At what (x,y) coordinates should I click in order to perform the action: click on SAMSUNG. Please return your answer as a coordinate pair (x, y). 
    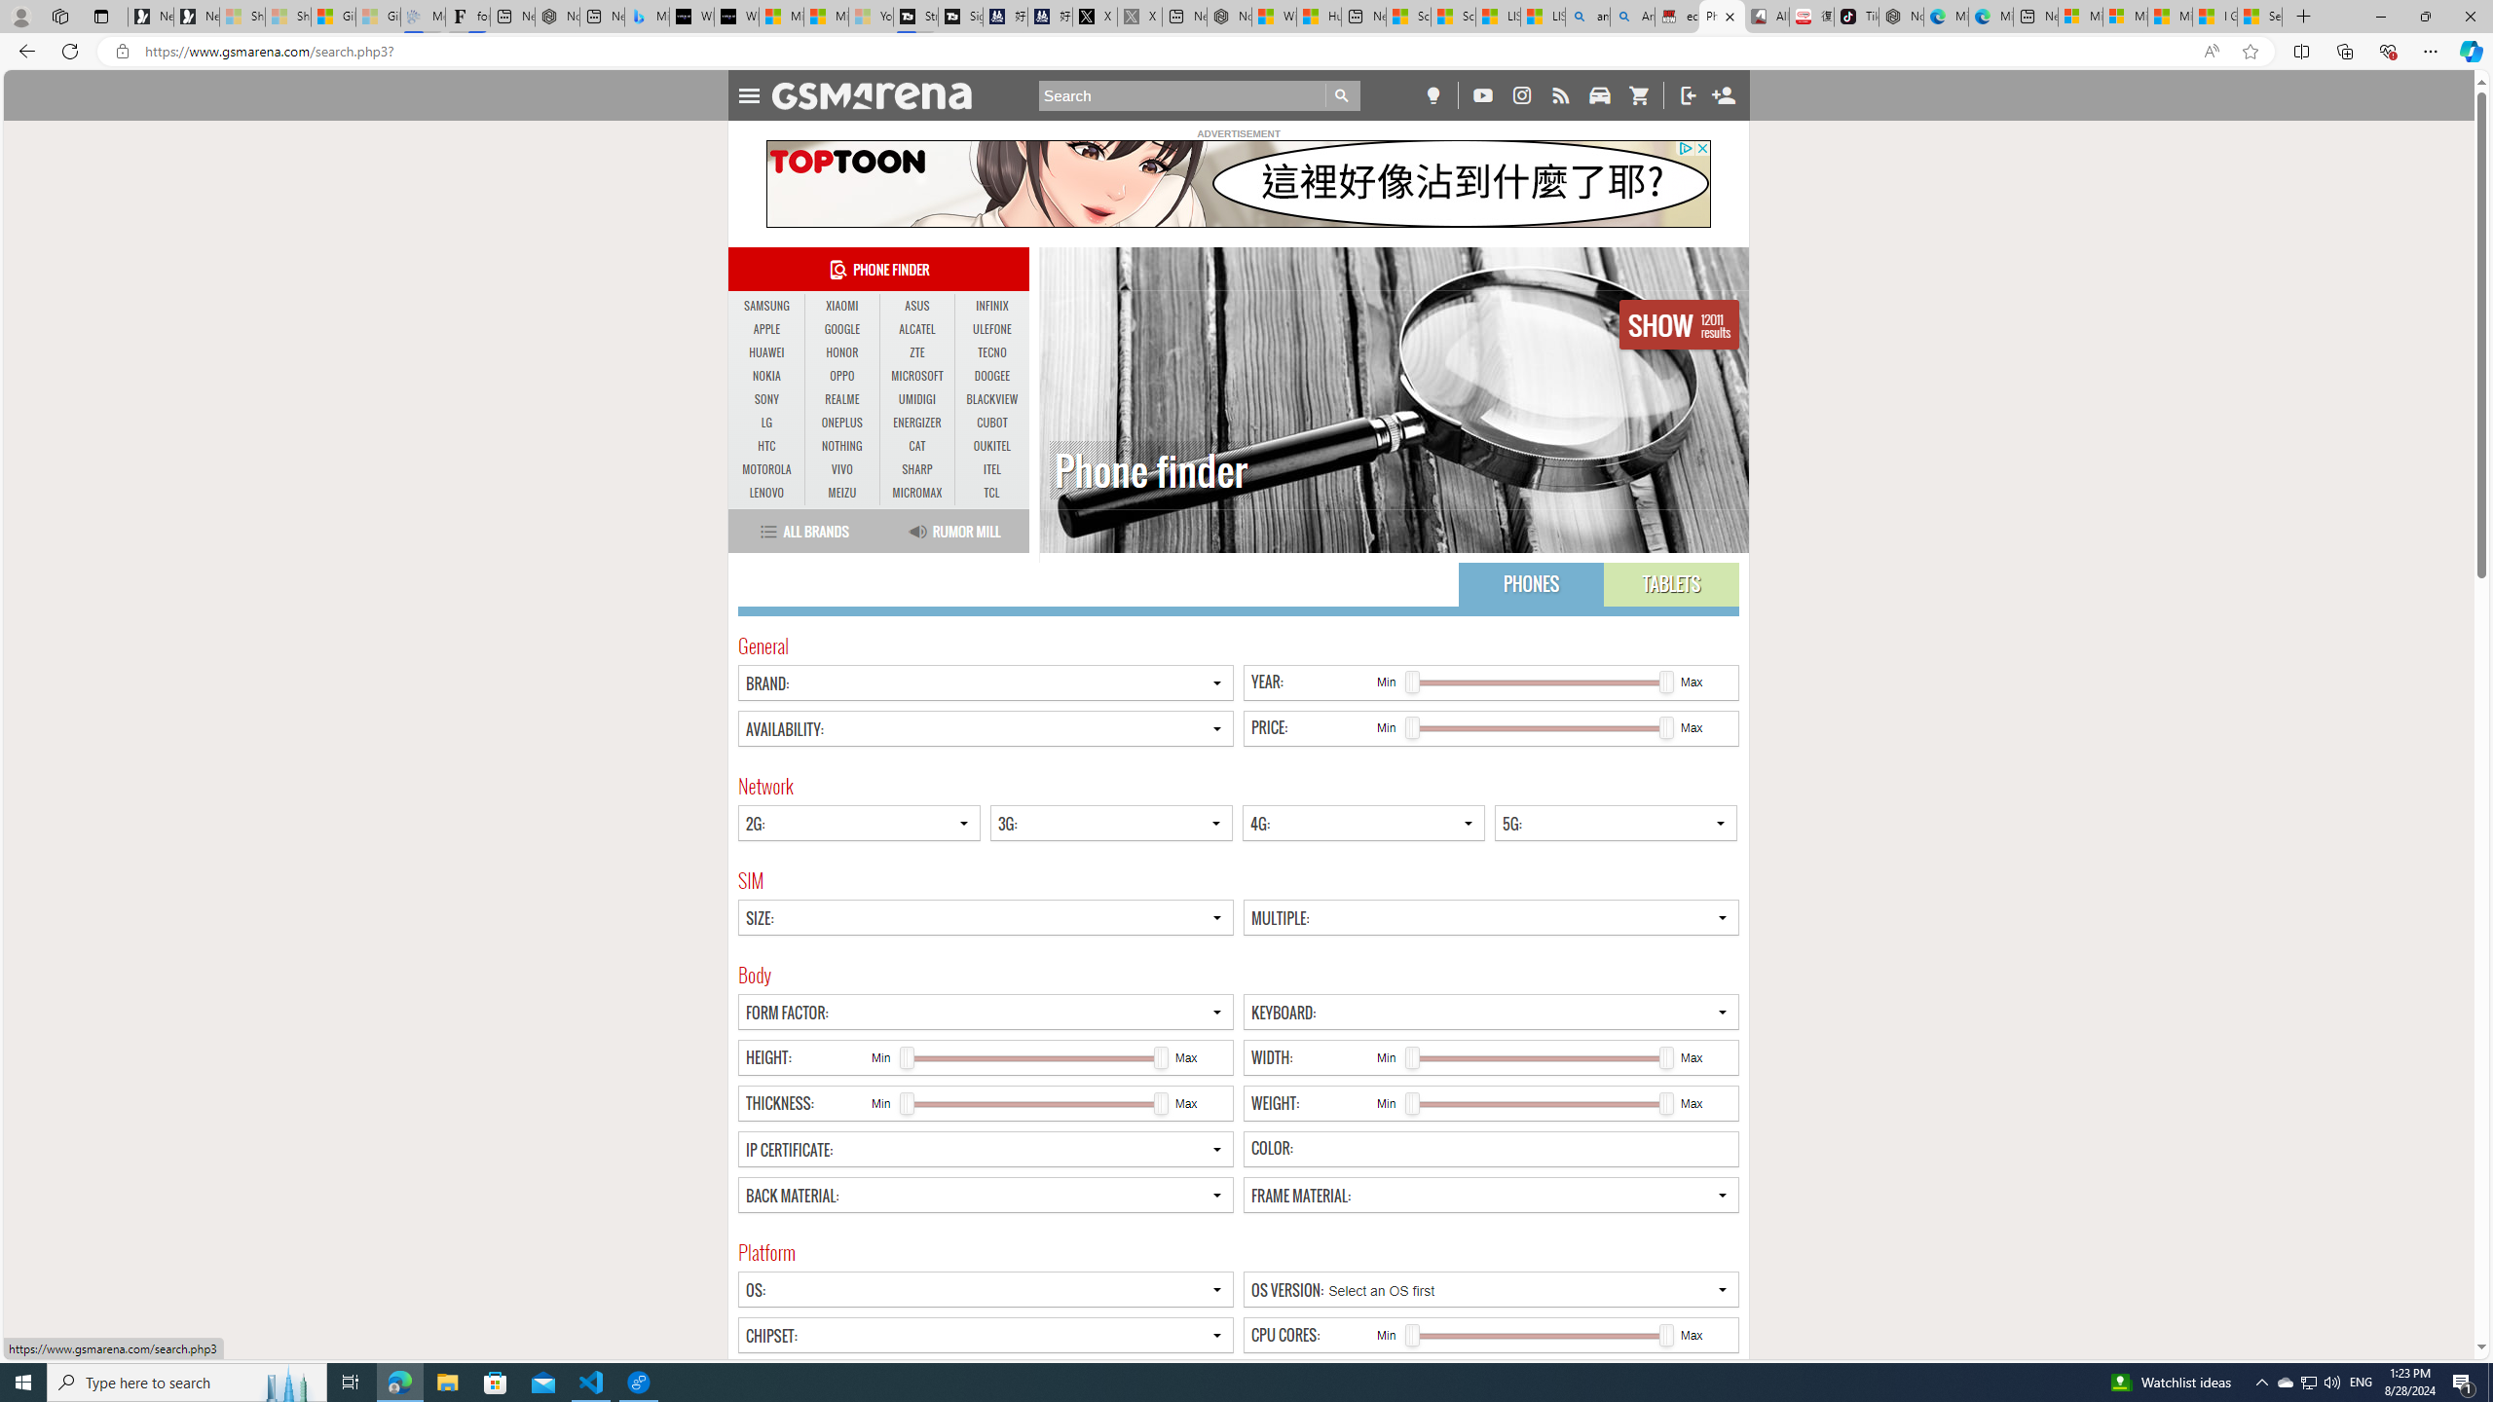
    Looking at the image, I should click on (767, 306).